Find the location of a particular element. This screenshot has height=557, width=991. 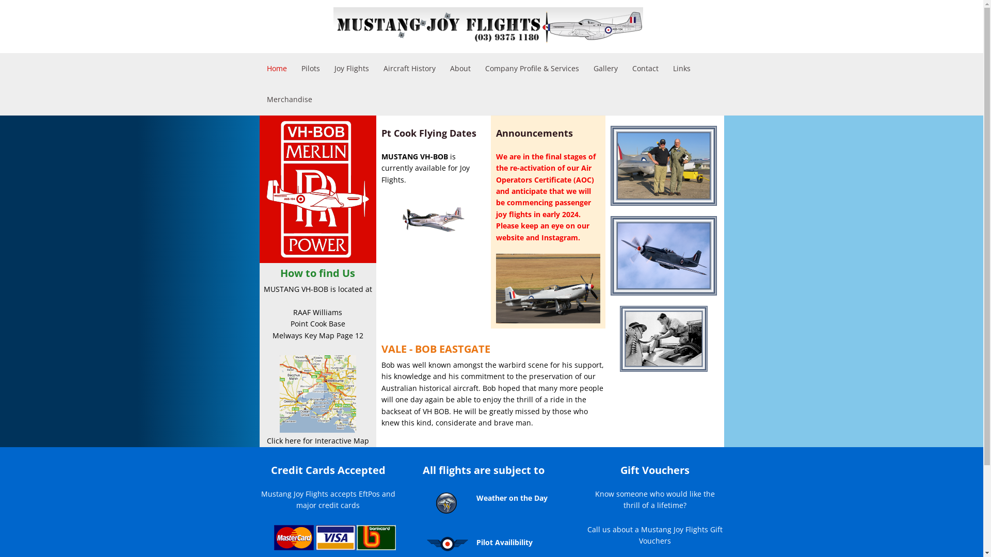

Mustang Joy Flights is subject to pilot availability is located at coordinates (447, 544).